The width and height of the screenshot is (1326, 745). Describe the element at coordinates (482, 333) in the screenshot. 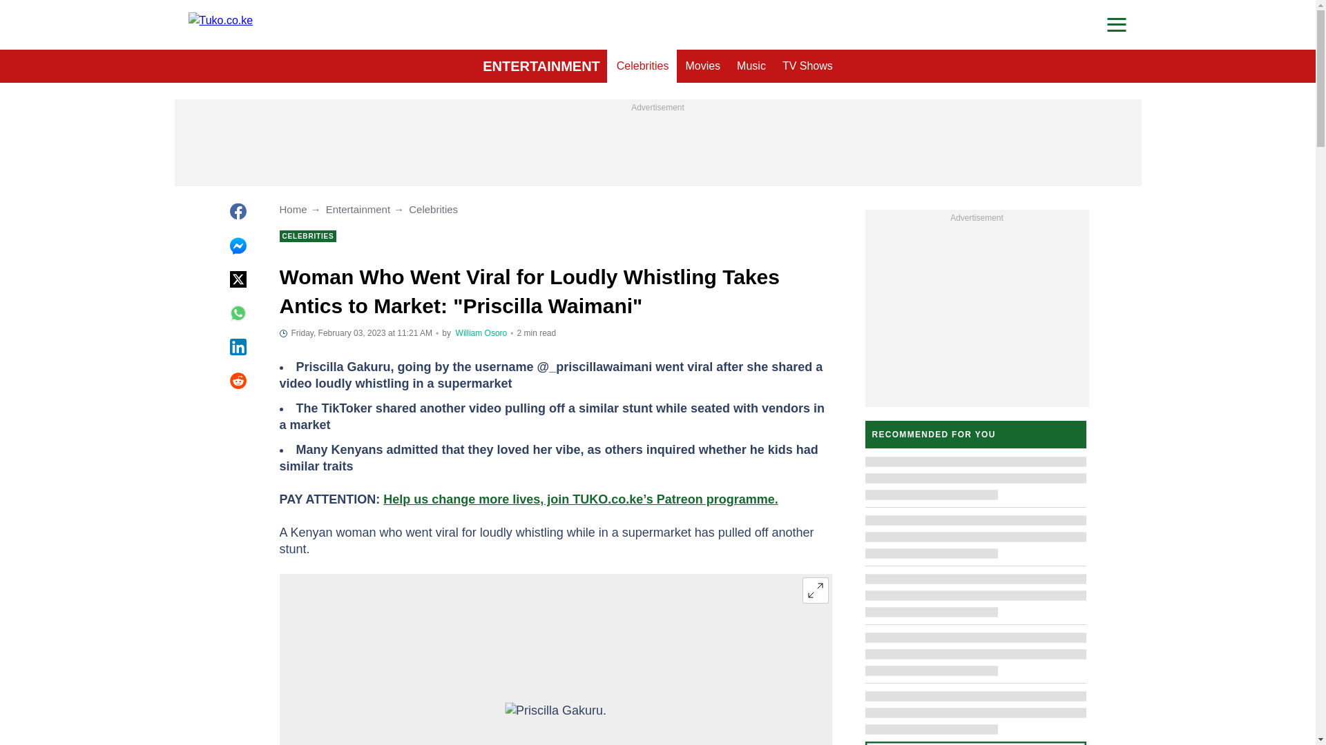

I see `Author page` at that location.